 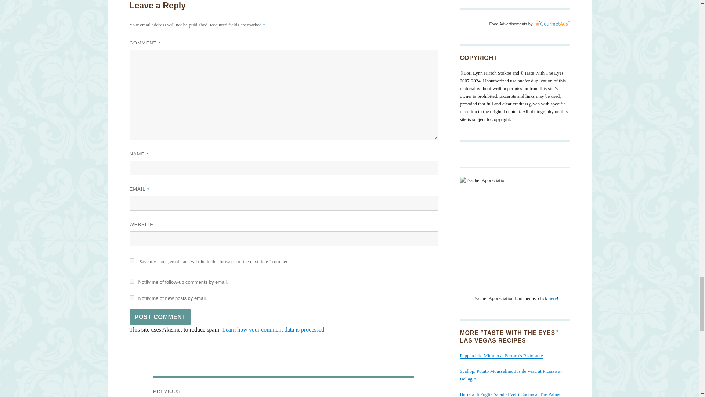 What do you see at coordinates (131, 282) in the screenshot?
I see `subscribe` at bounding box center [131, 282].